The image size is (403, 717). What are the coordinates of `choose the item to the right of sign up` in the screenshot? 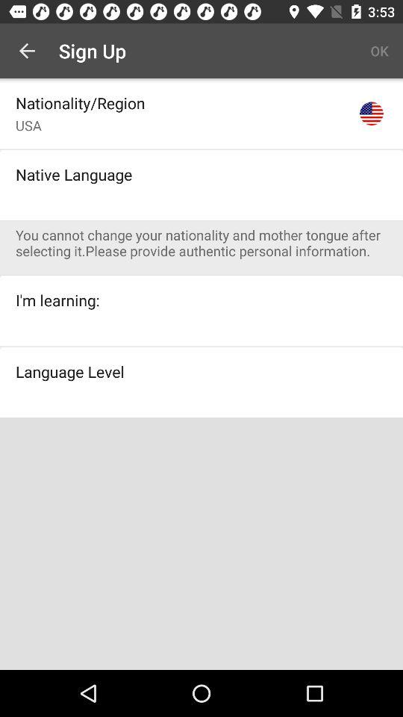 It's located at (379, 51).